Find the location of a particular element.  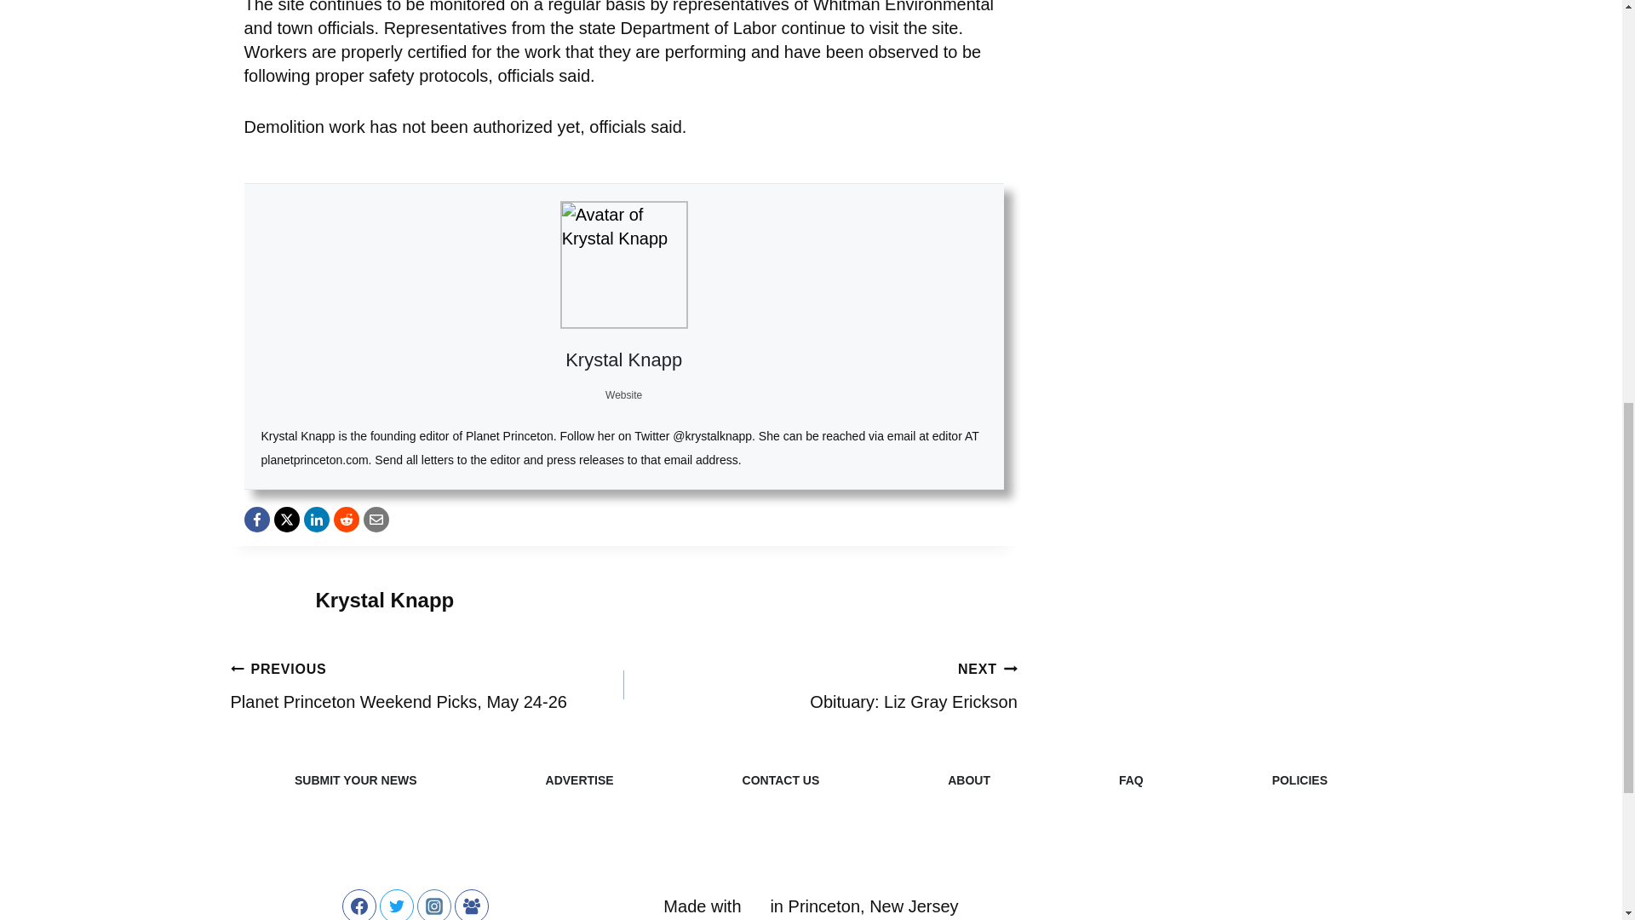

Krystal Knapp is located at coordinates (623, 359).